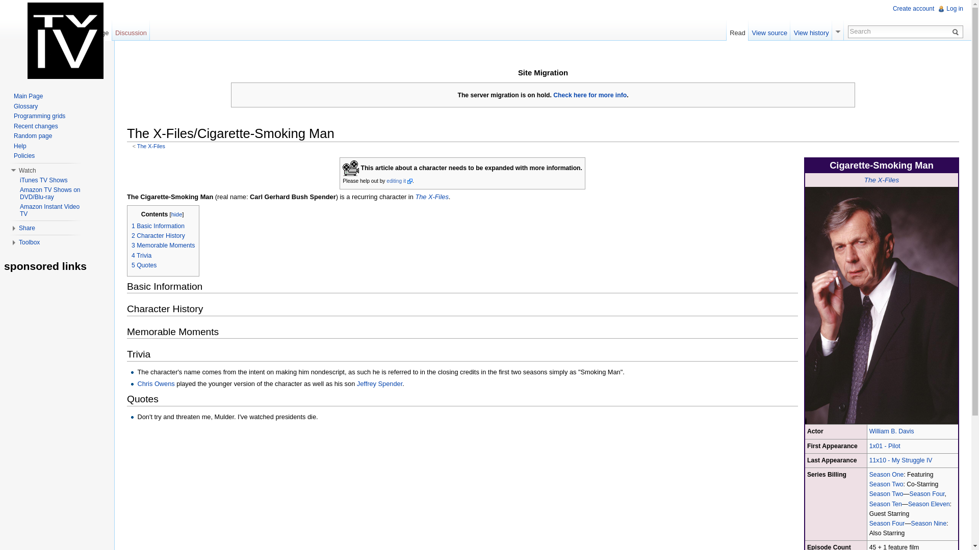 The image size is (979, 550). Describe the element at coordinates (158, 235) in the screenshot. I see `2 Character History` at that location.